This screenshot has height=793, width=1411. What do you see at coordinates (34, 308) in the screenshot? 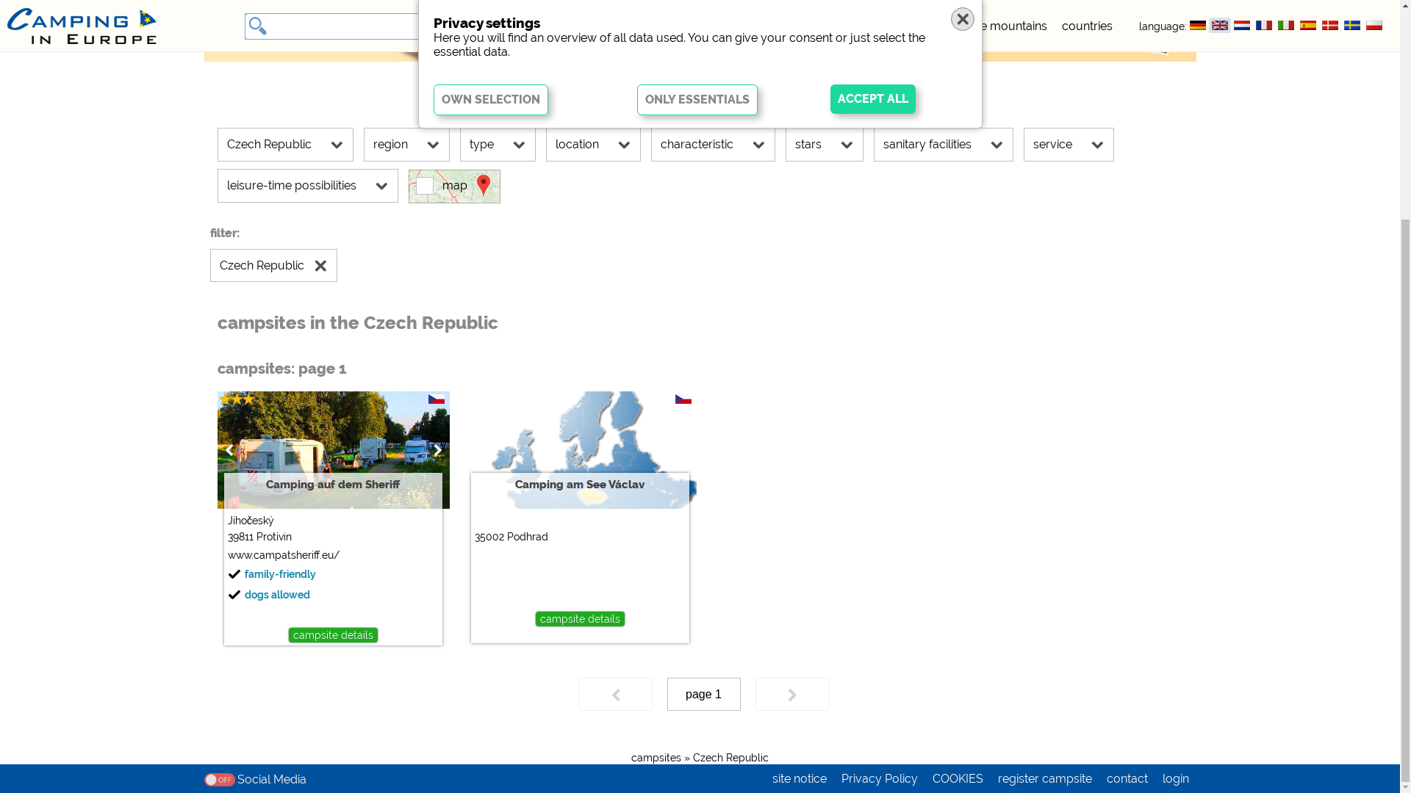
I see `      OK      ` at bounding box center [34, 308].